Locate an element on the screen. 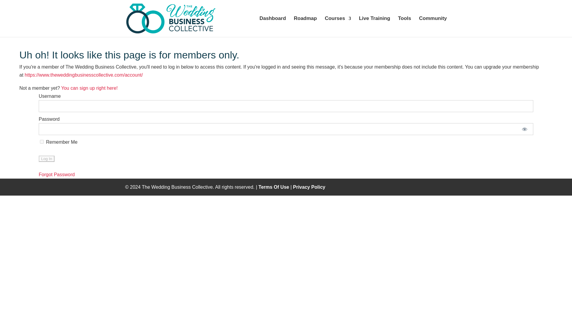  Privacy Policy is located at coordinates (309, 187).